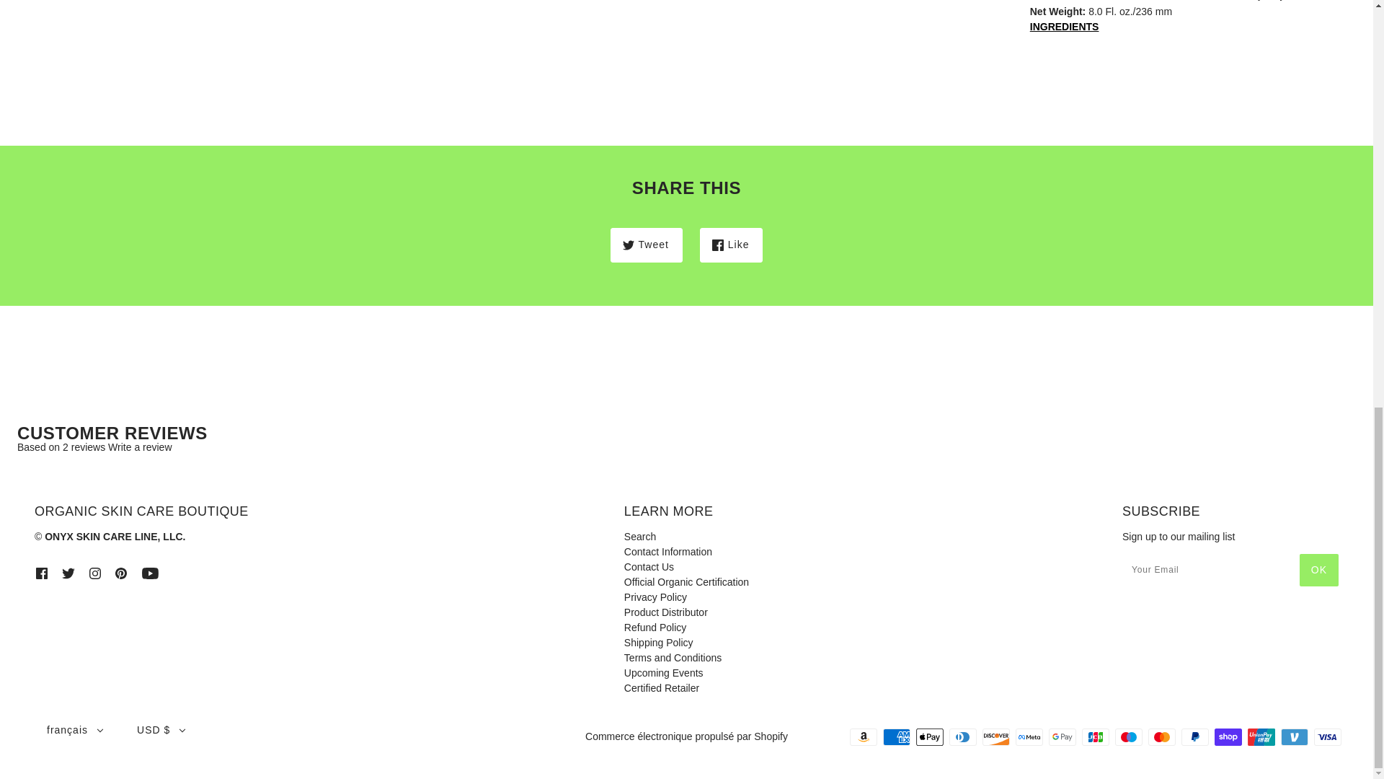 The width and height of the screenshot is (1384, 779). Describe the element at coordinates (655, 597) in the screenshot. I see `Privacy Policy` at that location.